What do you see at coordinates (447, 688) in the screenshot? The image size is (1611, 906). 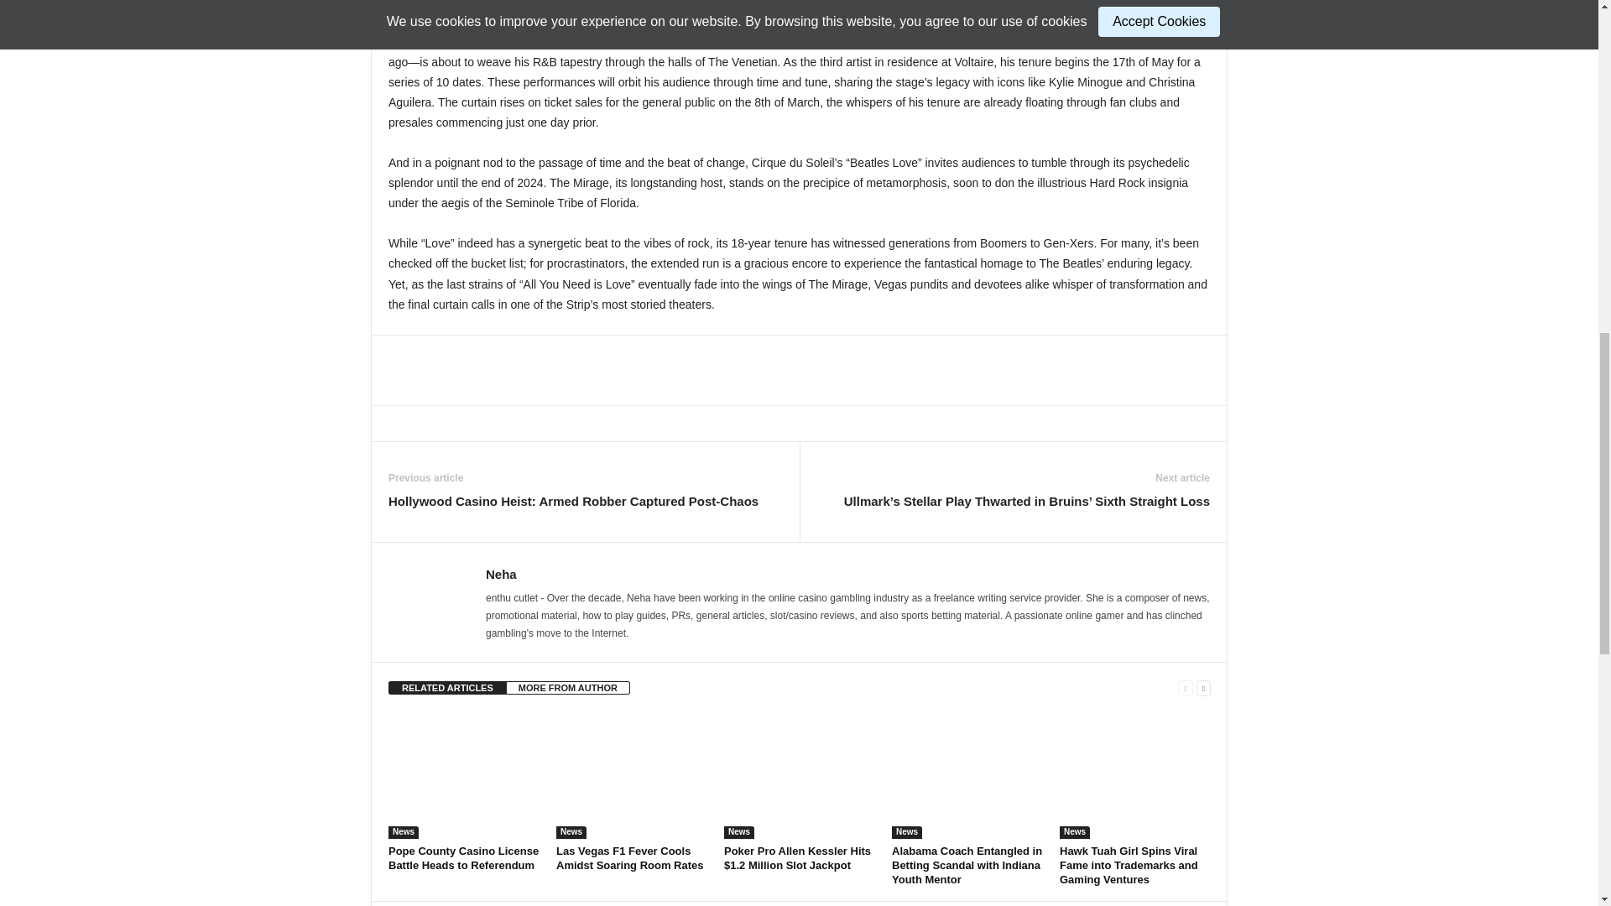 I see `RELATED ARTICLES` at bounding box center [447, 688].